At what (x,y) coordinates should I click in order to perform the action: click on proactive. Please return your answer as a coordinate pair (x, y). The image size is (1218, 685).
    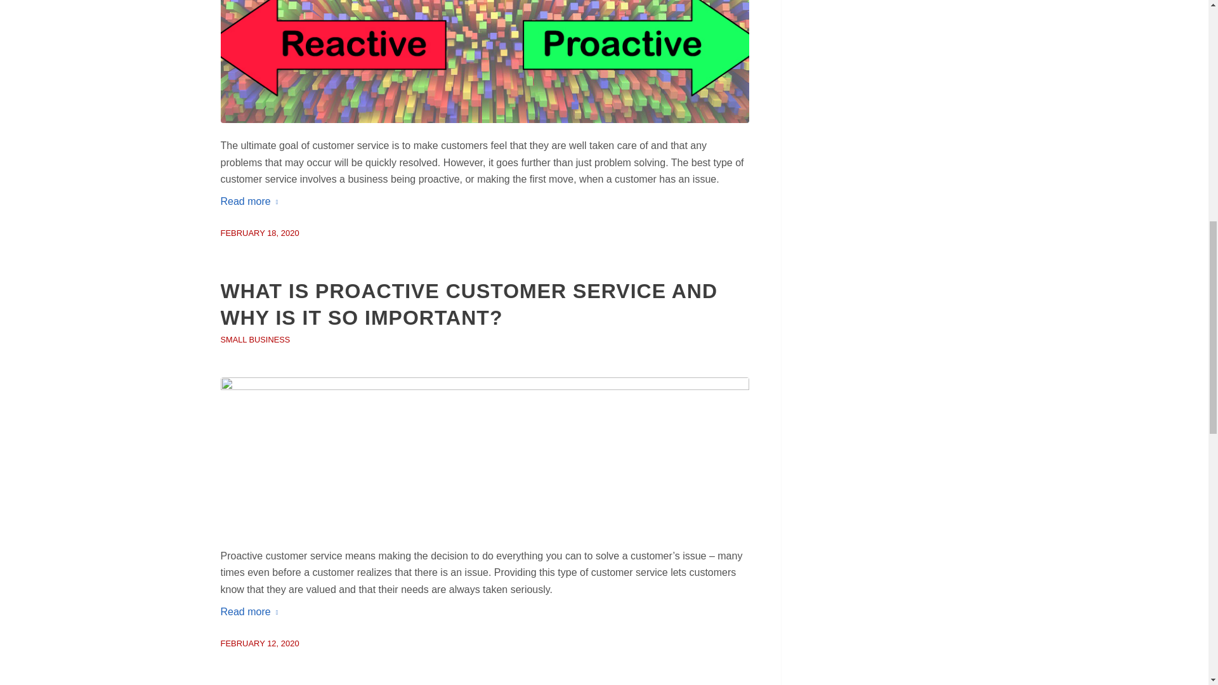
    Looking at the image, I should click on (485, 62).